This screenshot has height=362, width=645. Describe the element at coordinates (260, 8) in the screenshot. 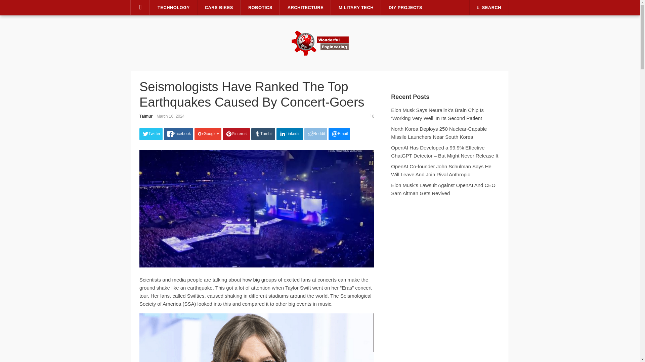

I see `ROBOTICS` at that location.